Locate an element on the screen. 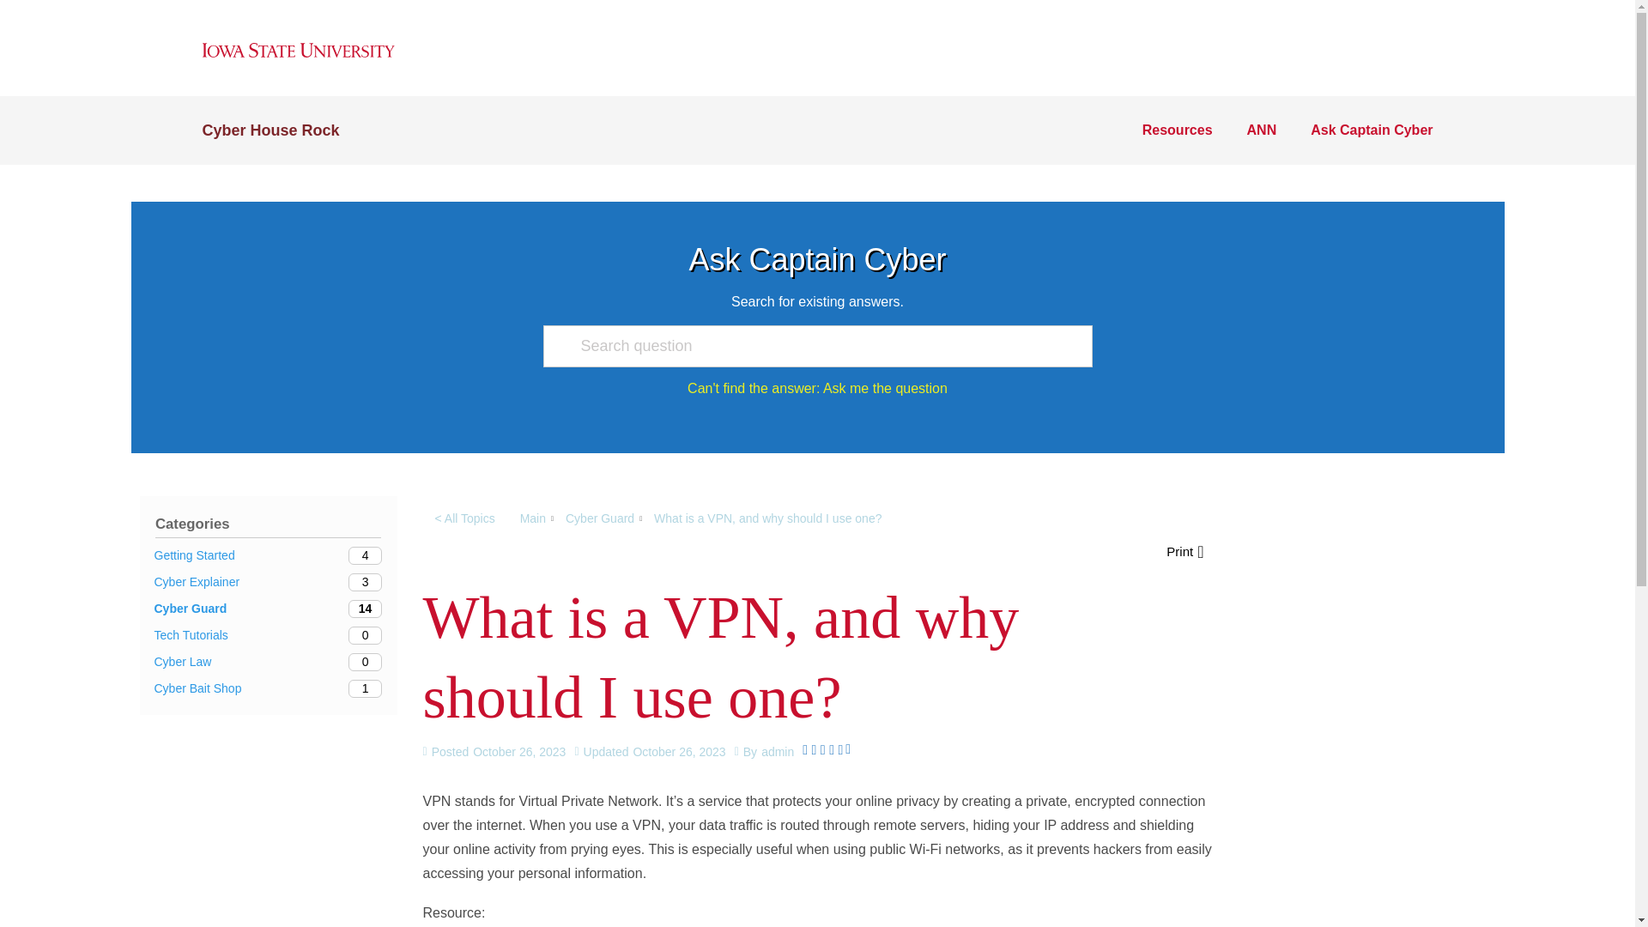  Can't find the answer: Ask me the question is located at coordinates (599, 518).